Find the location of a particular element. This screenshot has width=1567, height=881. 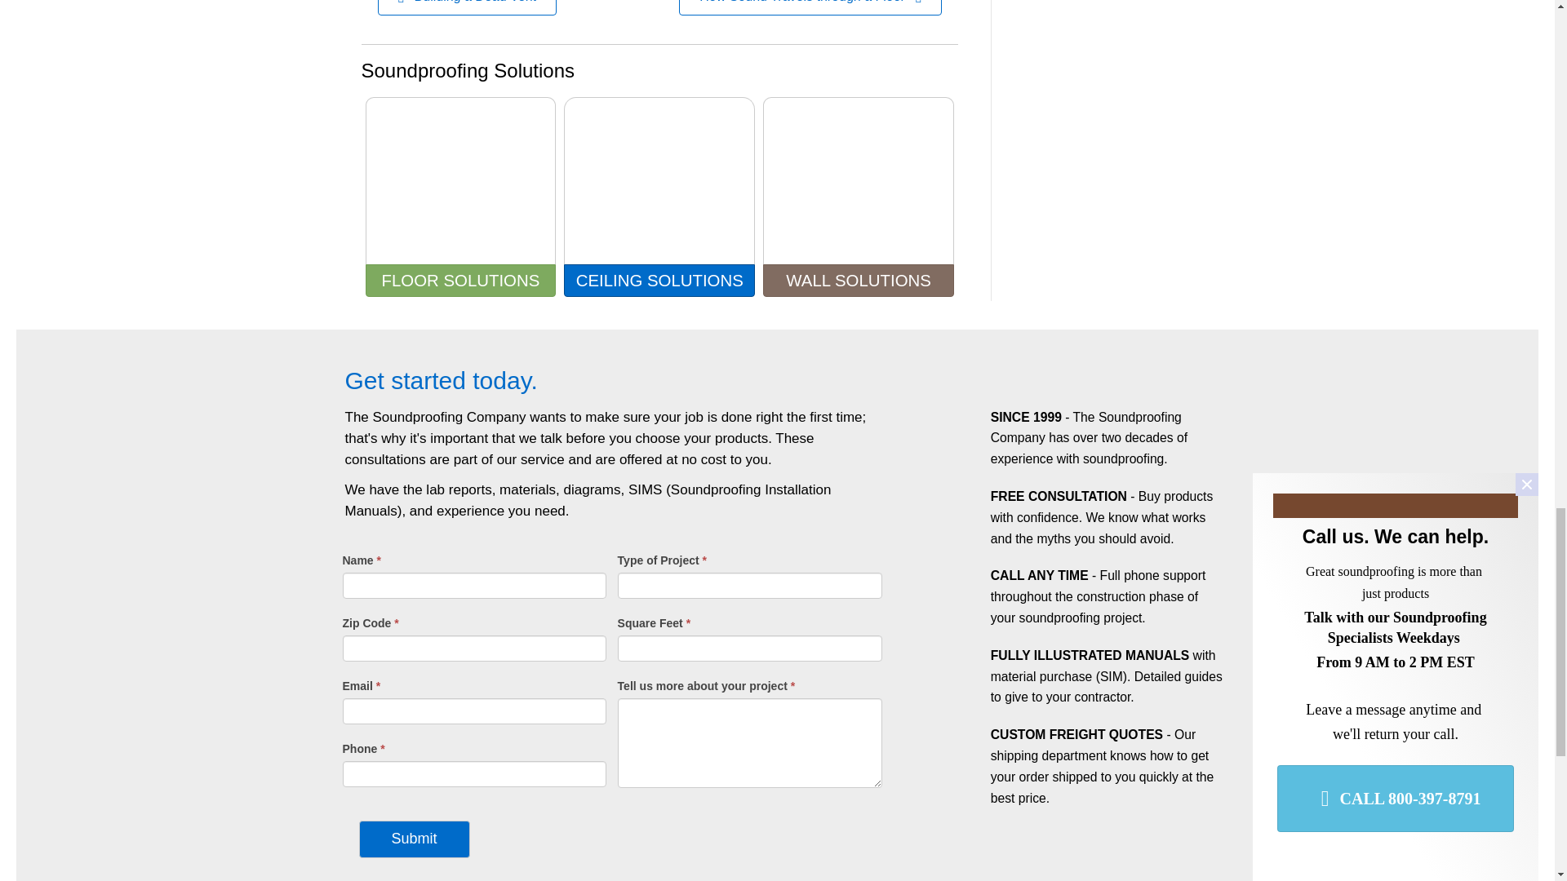

Soundproofing Wall Solutions is located at coordinates (859, 180).